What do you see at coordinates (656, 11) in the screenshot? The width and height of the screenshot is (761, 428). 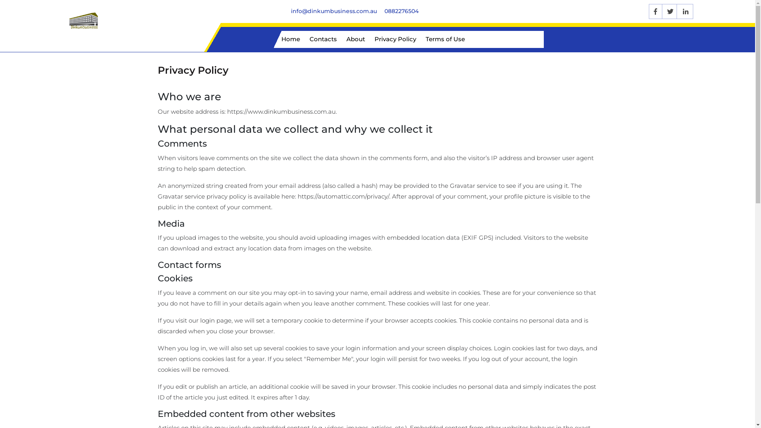 I see `Facebook` at bounding box center [656, 11].